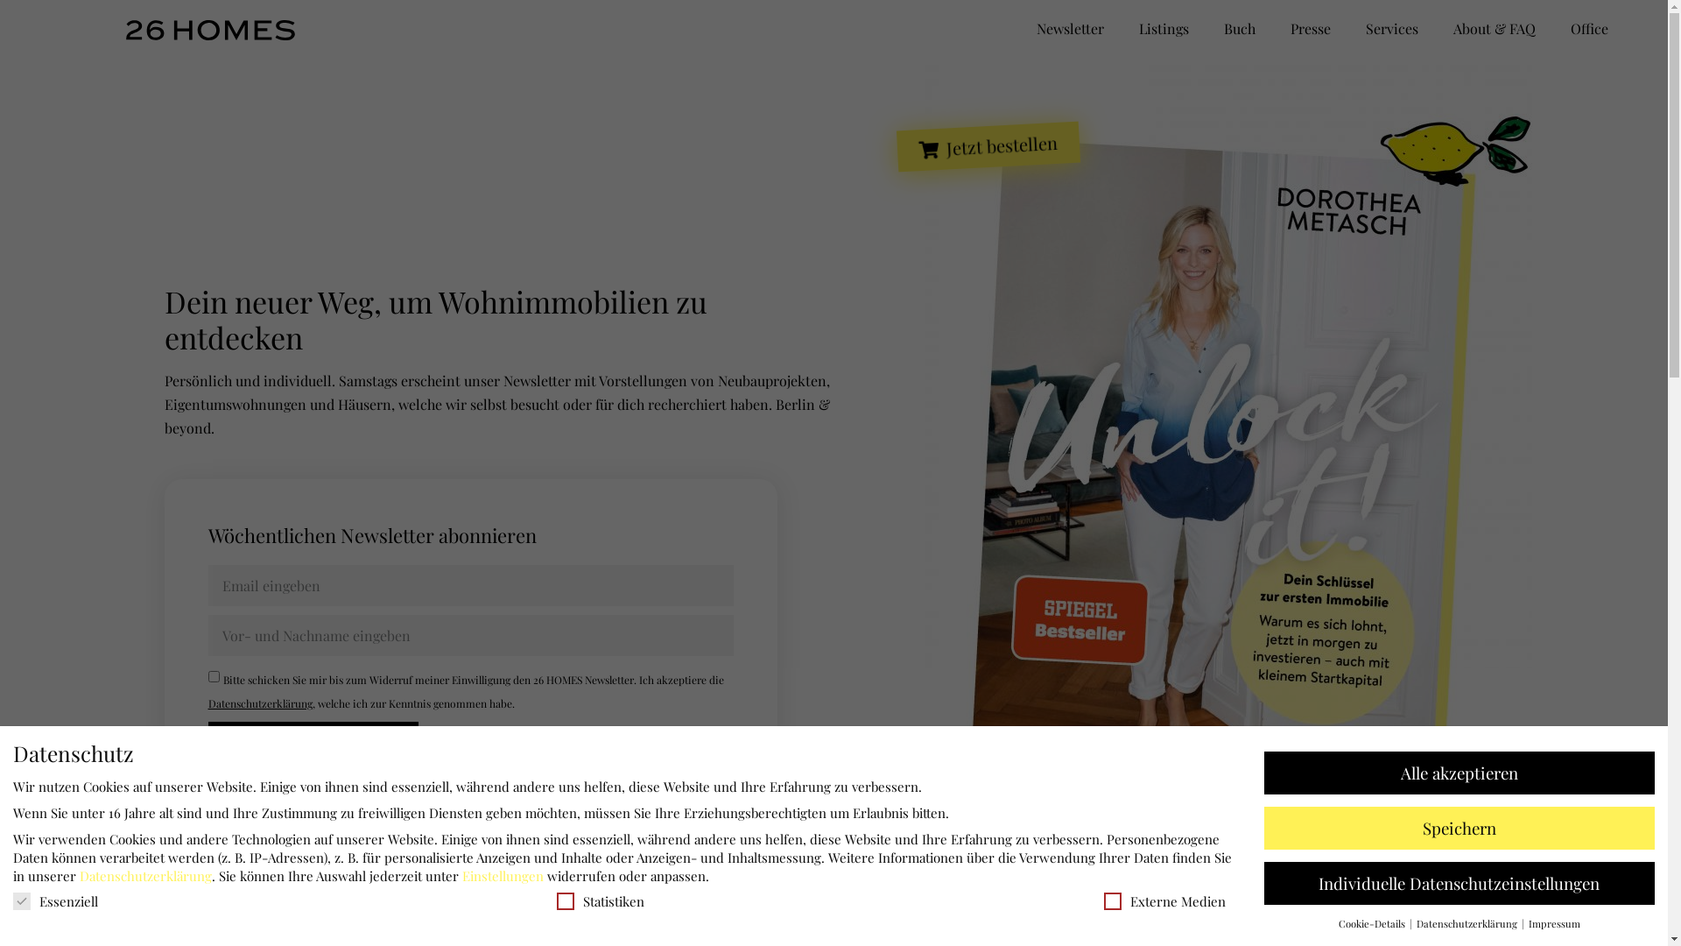 The width and height of the screenshot is (1681, 946). Describe the element at coordinates (1555, 923) in the screenshot. I see `Impressum` at that location.